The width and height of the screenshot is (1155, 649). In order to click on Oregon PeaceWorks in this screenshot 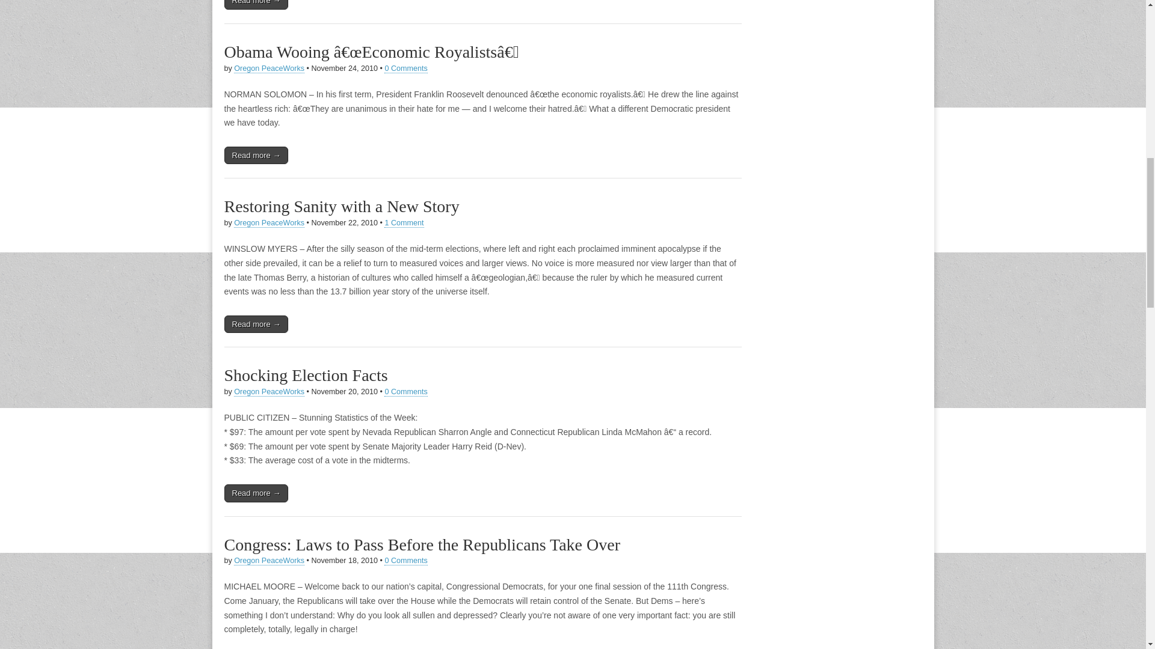, I will do `click(269, 69)`.